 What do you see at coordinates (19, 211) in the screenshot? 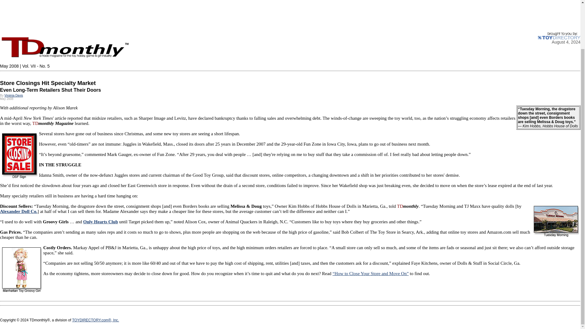
I see `Alexander Doll Co.` at bounding box center [19, 211].